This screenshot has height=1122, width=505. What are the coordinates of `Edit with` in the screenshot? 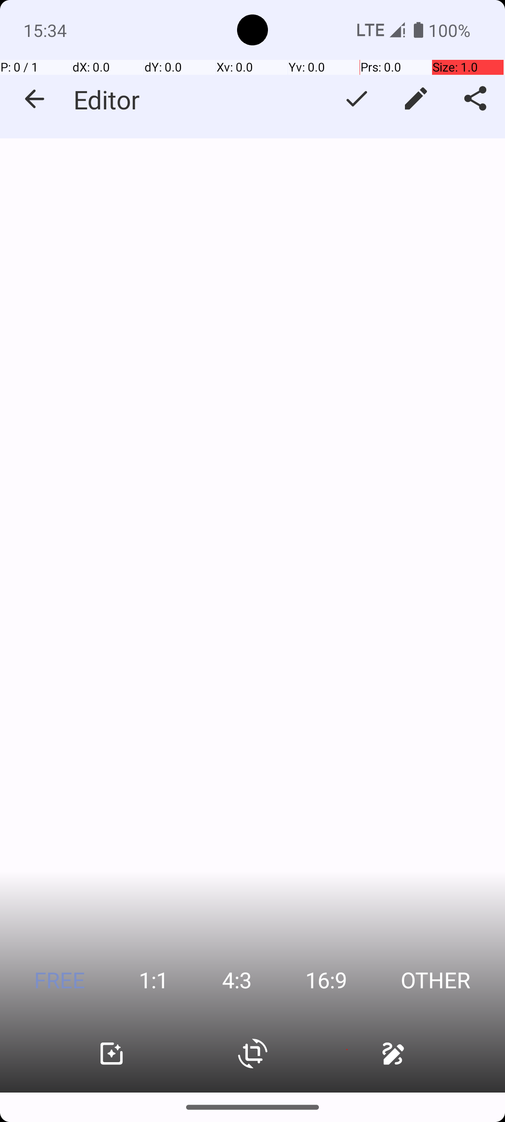 It's located at (416, 99).